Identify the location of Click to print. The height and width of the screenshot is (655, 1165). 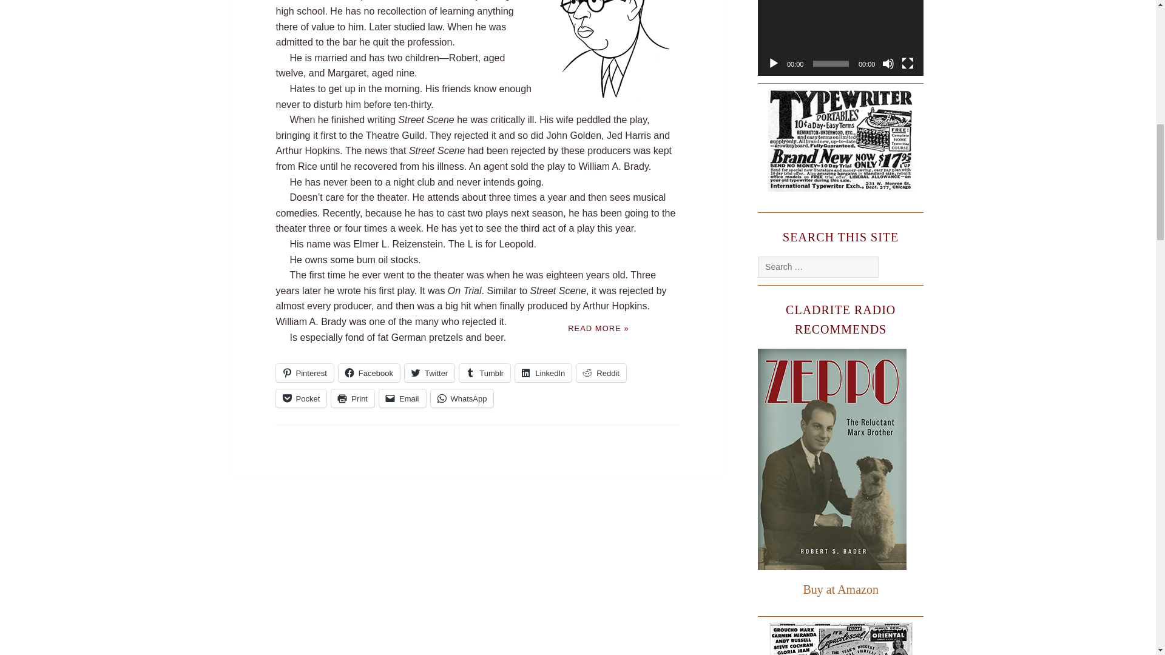
(352, 398).